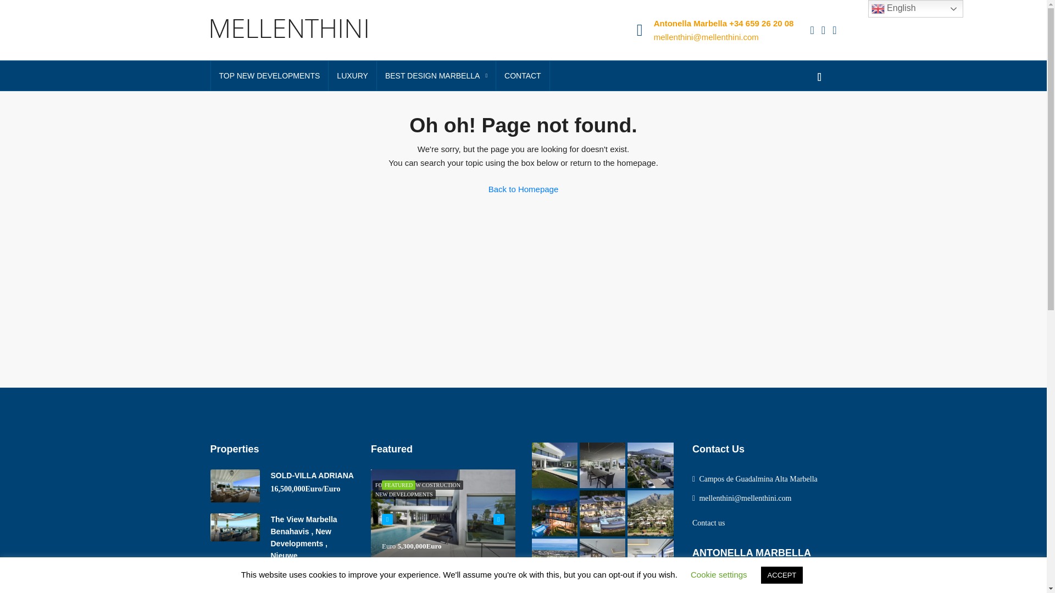  Describe the element at coordinates (523, 189) in the screenshot. I see `Back to Homepage` at that location.